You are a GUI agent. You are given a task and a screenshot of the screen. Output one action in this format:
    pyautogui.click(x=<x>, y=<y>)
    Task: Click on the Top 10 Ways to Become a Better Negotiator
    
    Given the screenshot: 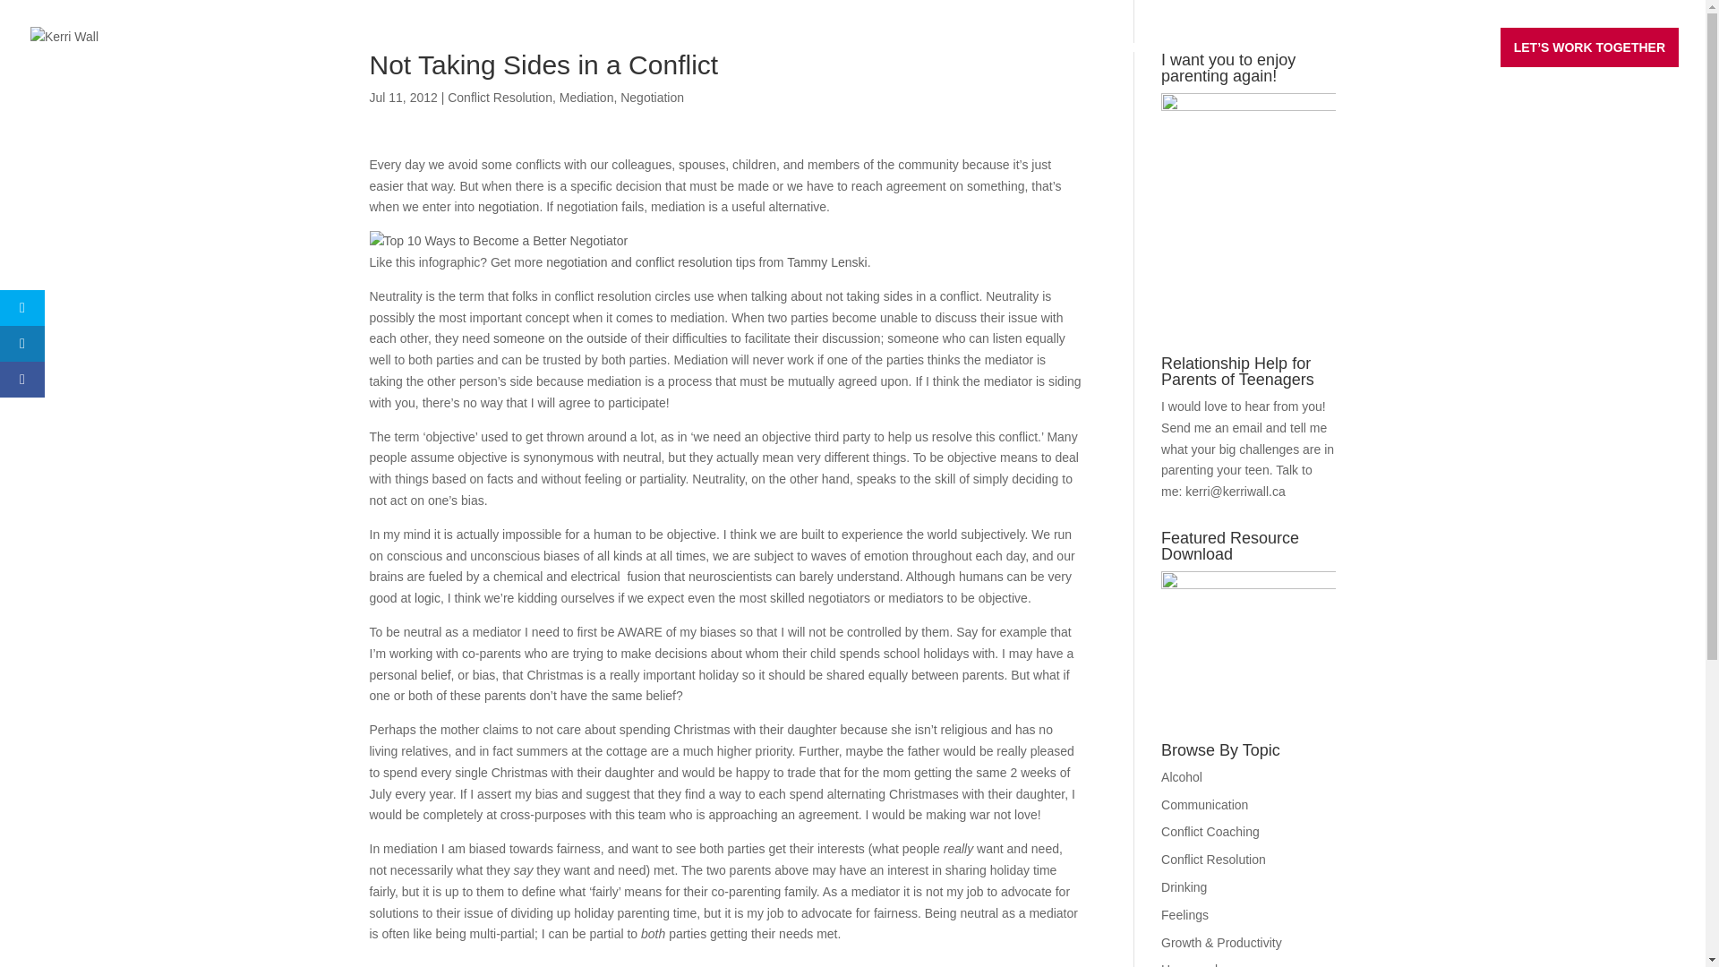 What is the action you would take?
    pyautogui.click(x=498, y=242)
    